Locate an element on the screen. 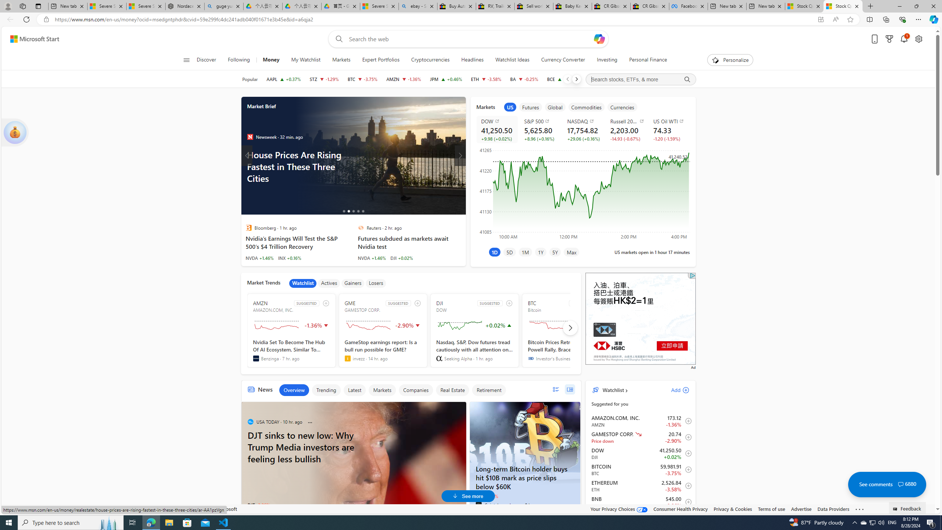 The width and height of the screenshot is (942, 530). 1M is located at coordinates (525, 252).